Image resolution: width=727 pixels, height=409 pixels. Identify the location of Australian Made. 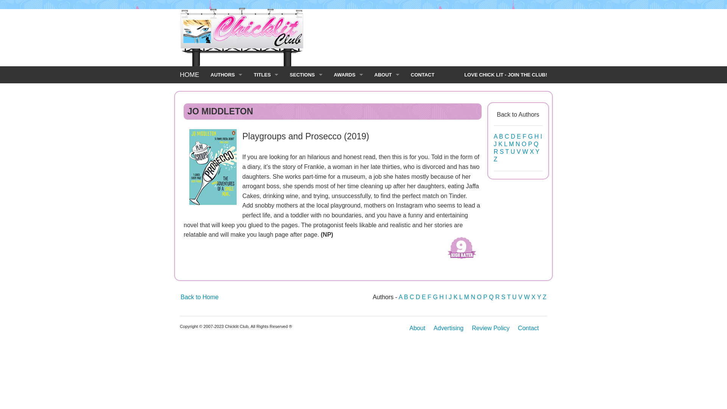
(306, 126).